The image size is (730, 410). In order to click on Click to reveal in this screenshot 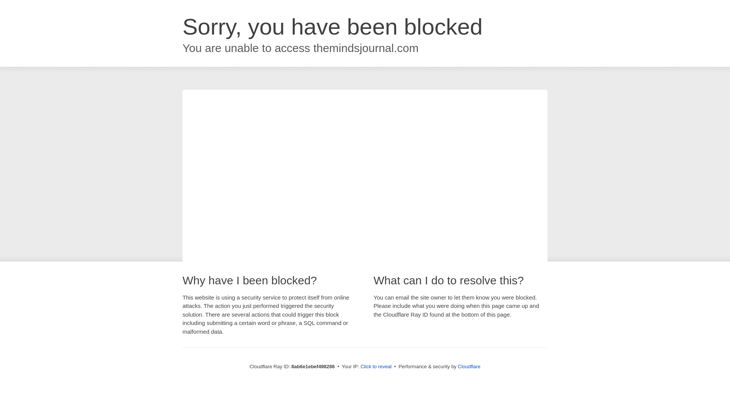, I will do `click(376, 367)`.